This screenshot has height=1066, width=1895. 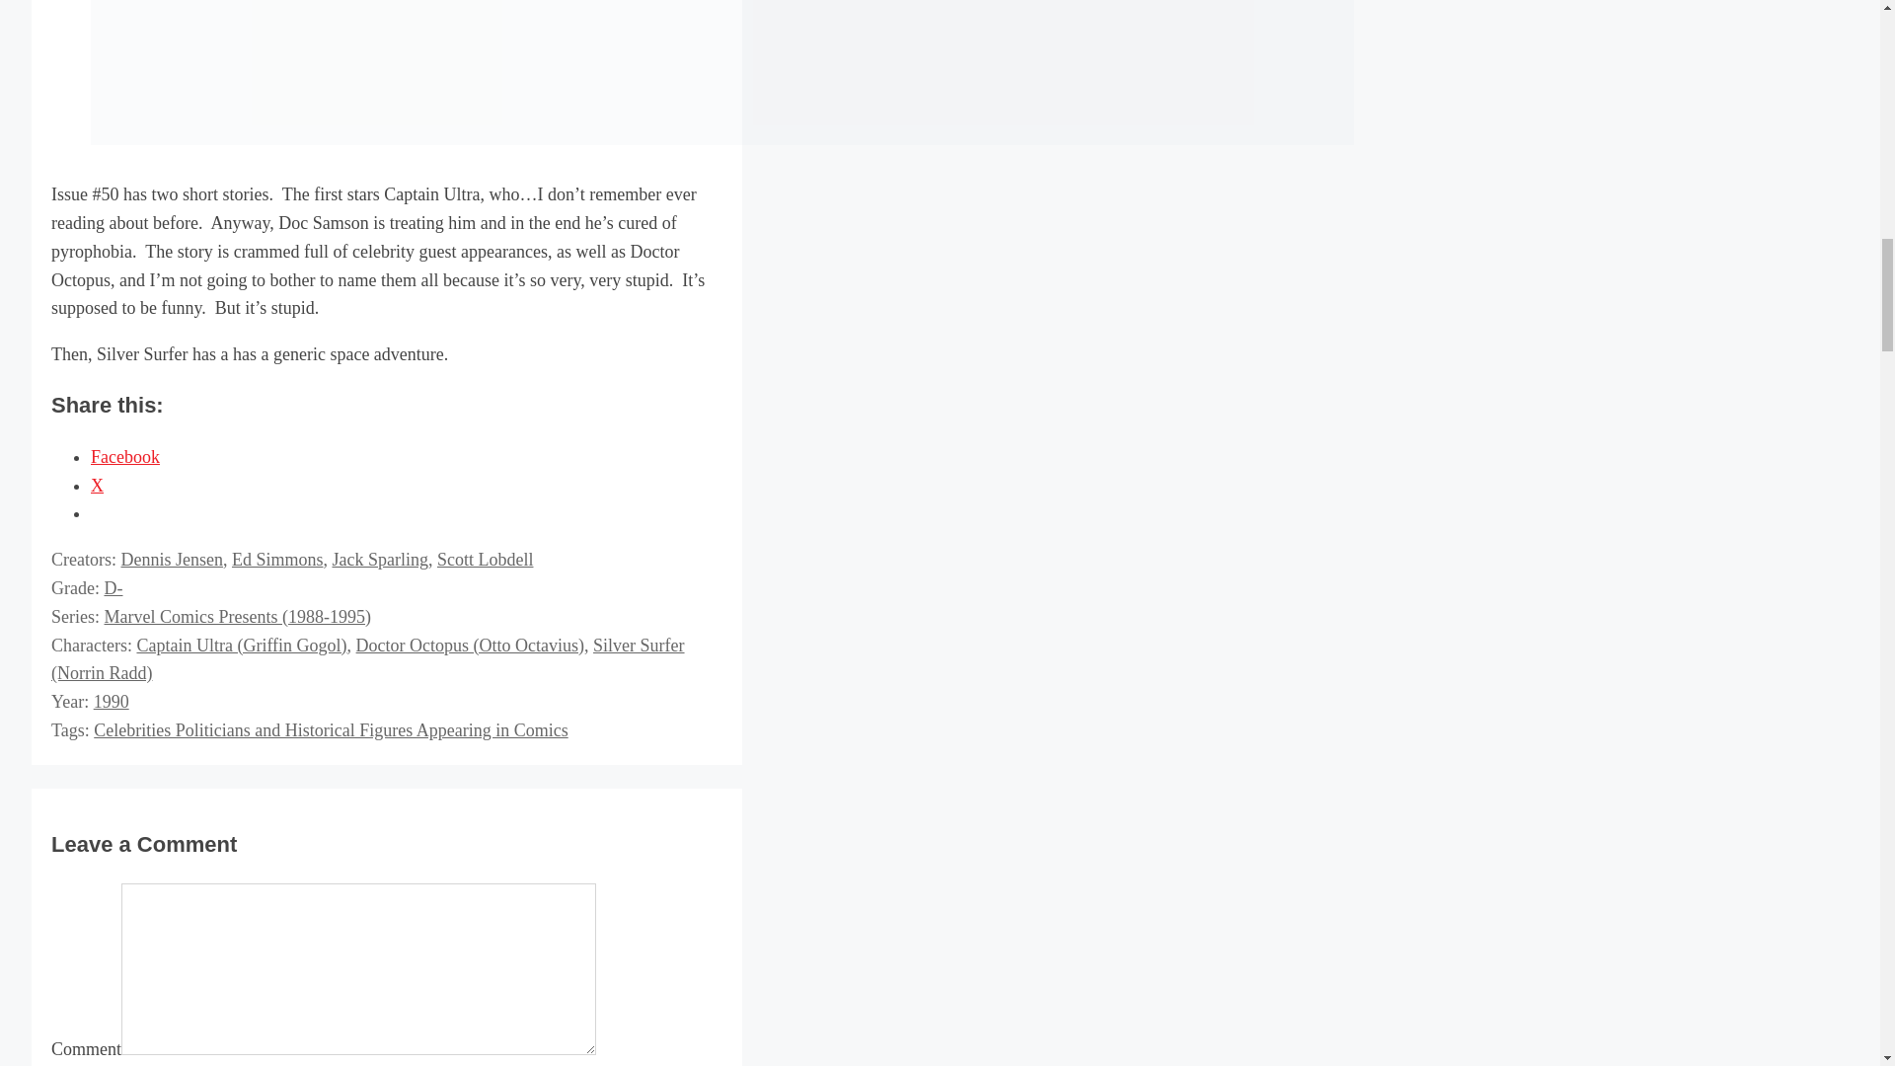 What do you see at coordinates (277, 559) in the screenshot?
I see `Ed Simmons` at bounding box center [277, 559].